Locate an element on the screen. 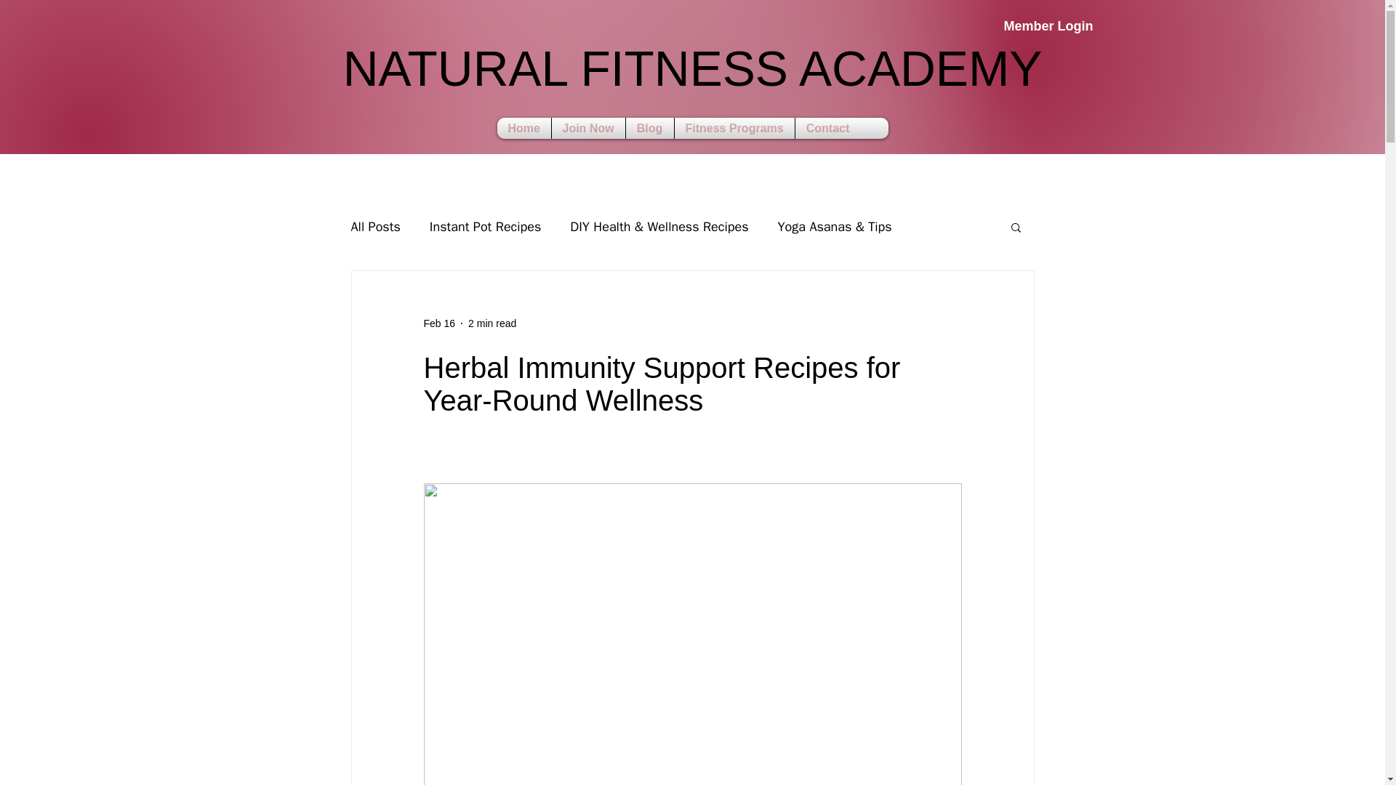 The image size is (1396, 785). Feb 16 is located at coordinates (827, 128).